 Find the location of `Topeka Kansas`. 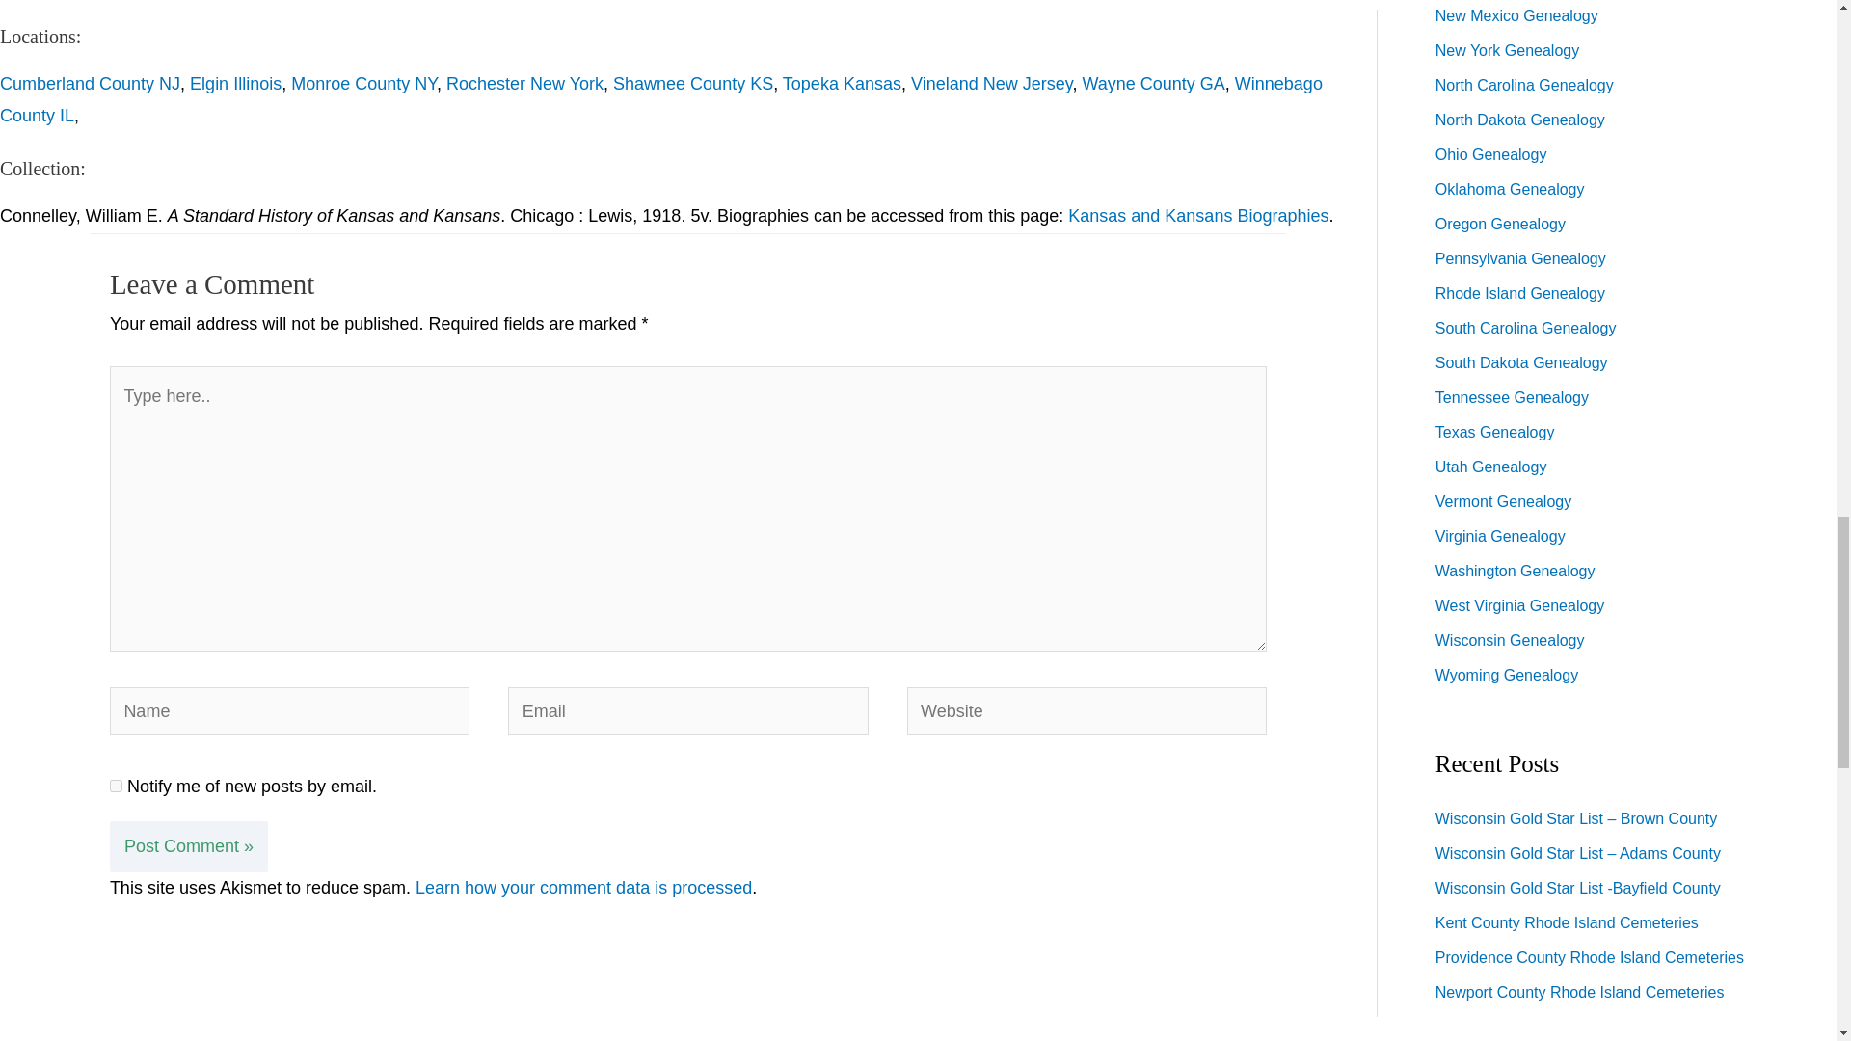

Topeka Kansas is located at coordinates (843, 83).